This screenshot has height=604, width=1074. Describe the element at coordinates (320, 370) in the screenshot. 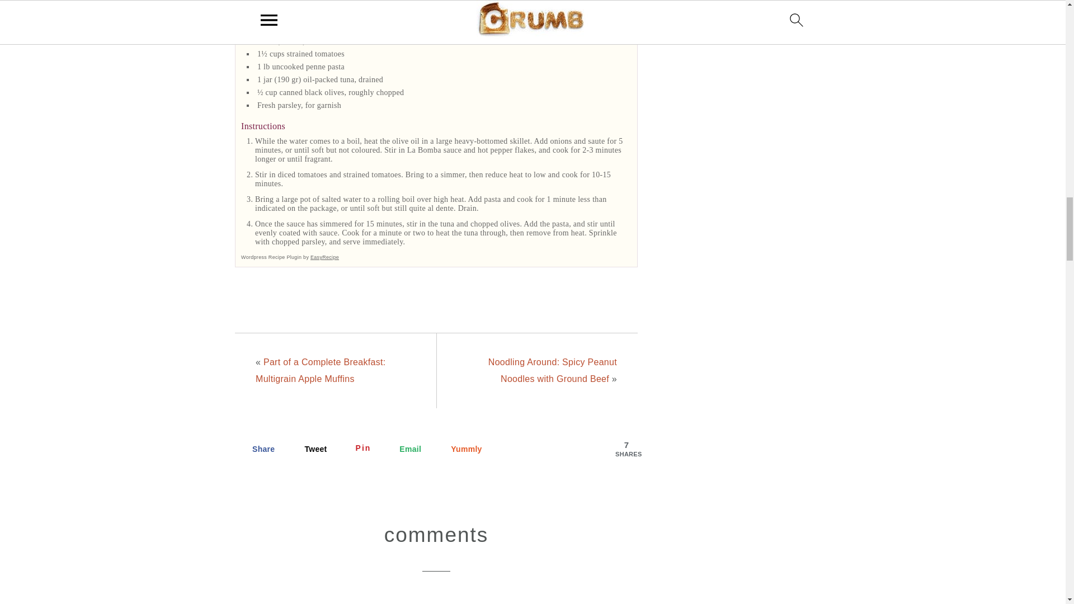

I see `Part of a Complete Breakfast: Multigrain Apple Muffins` at that location.